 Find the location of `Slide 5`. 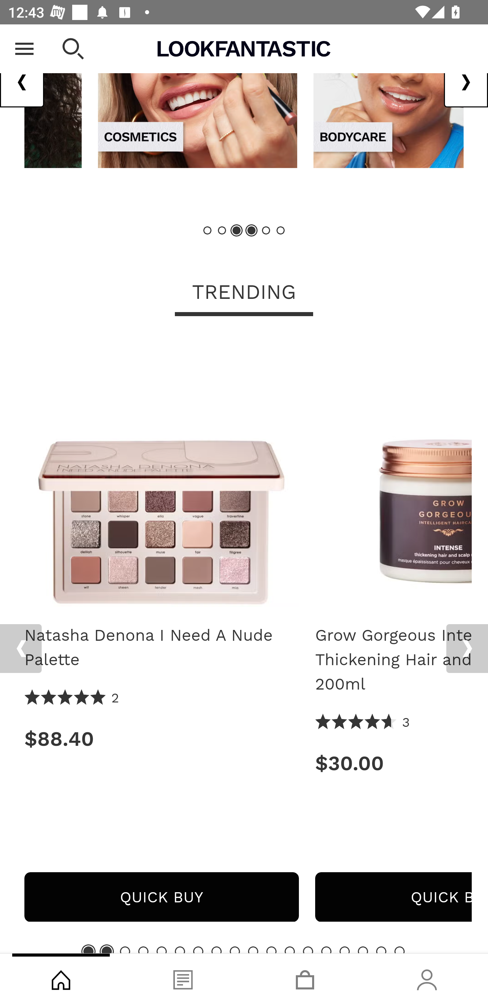

Slide 5 is located at coordinates (162, 950).